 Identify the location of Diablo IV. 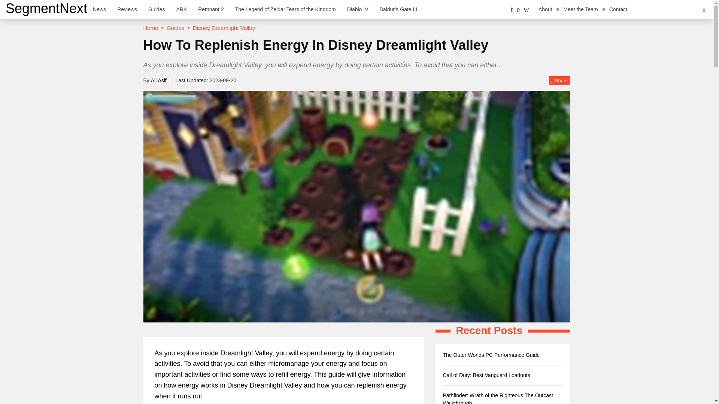
(358, 9).